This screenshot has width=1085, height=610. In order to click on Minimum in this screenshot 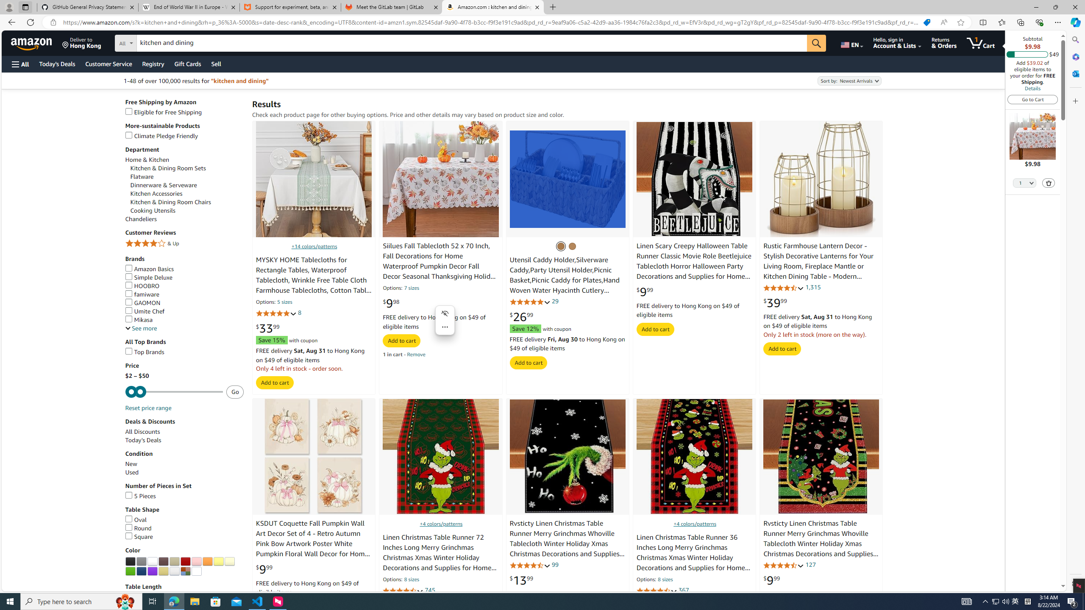, I will do `click(174, 392)`.